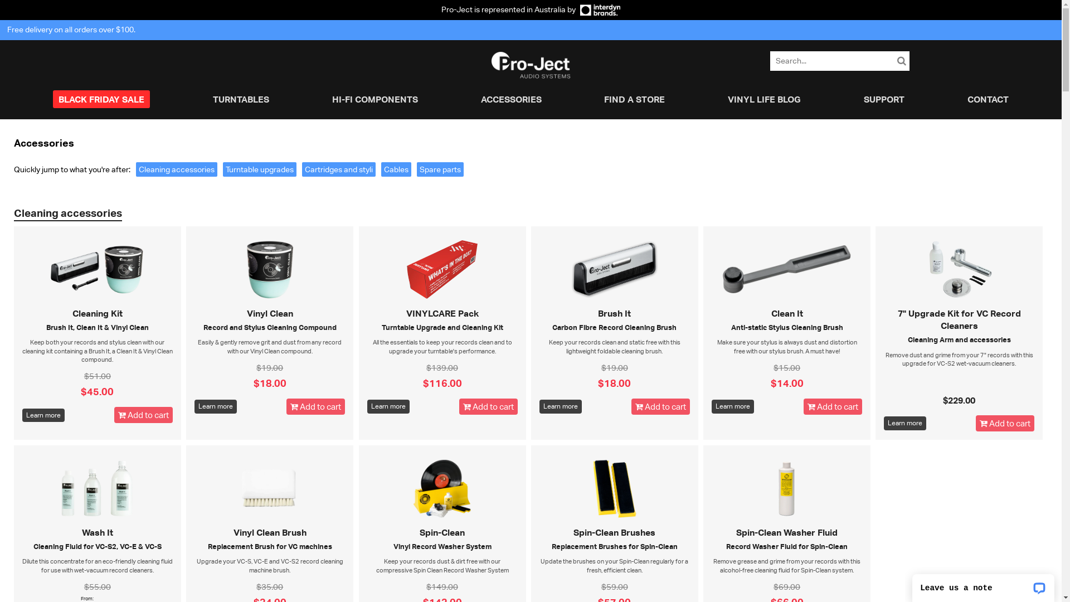 The height and width of the screenshot is (602, 1070). I want to click on Free delivery on all orders over $100., so click(71, 30).